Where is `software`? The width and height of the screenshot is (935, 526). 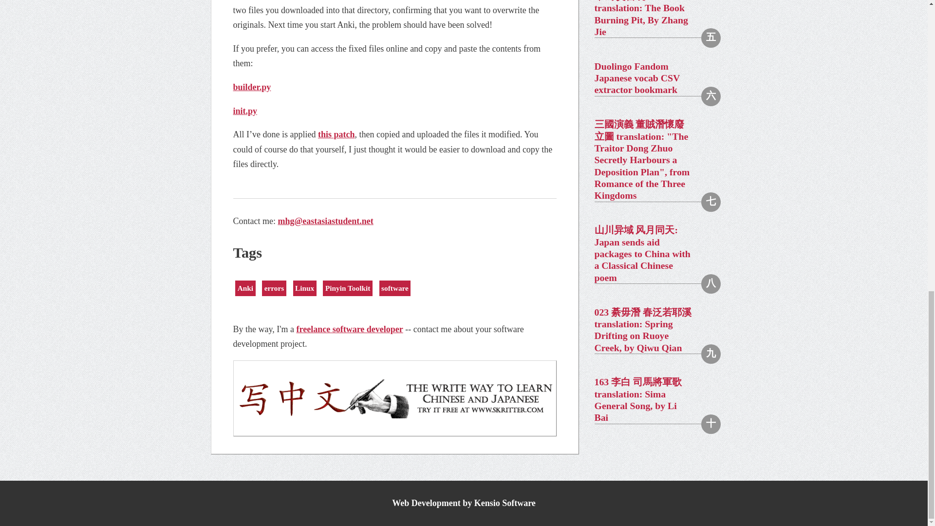
software is located at coordinates (395, 288).